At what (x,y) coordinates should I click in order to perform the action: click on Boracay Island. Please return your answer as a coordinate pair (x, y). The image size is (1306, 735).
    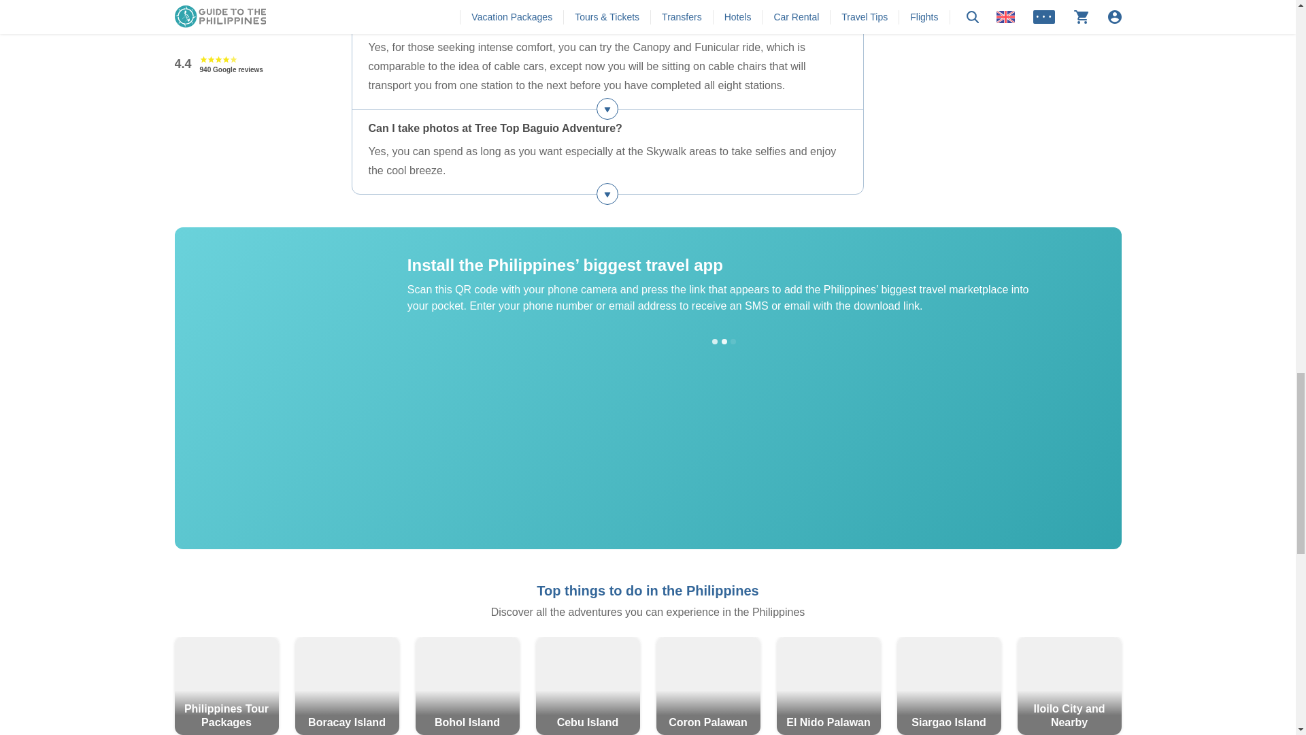
    Looking at the image, I should click on (347, 686).